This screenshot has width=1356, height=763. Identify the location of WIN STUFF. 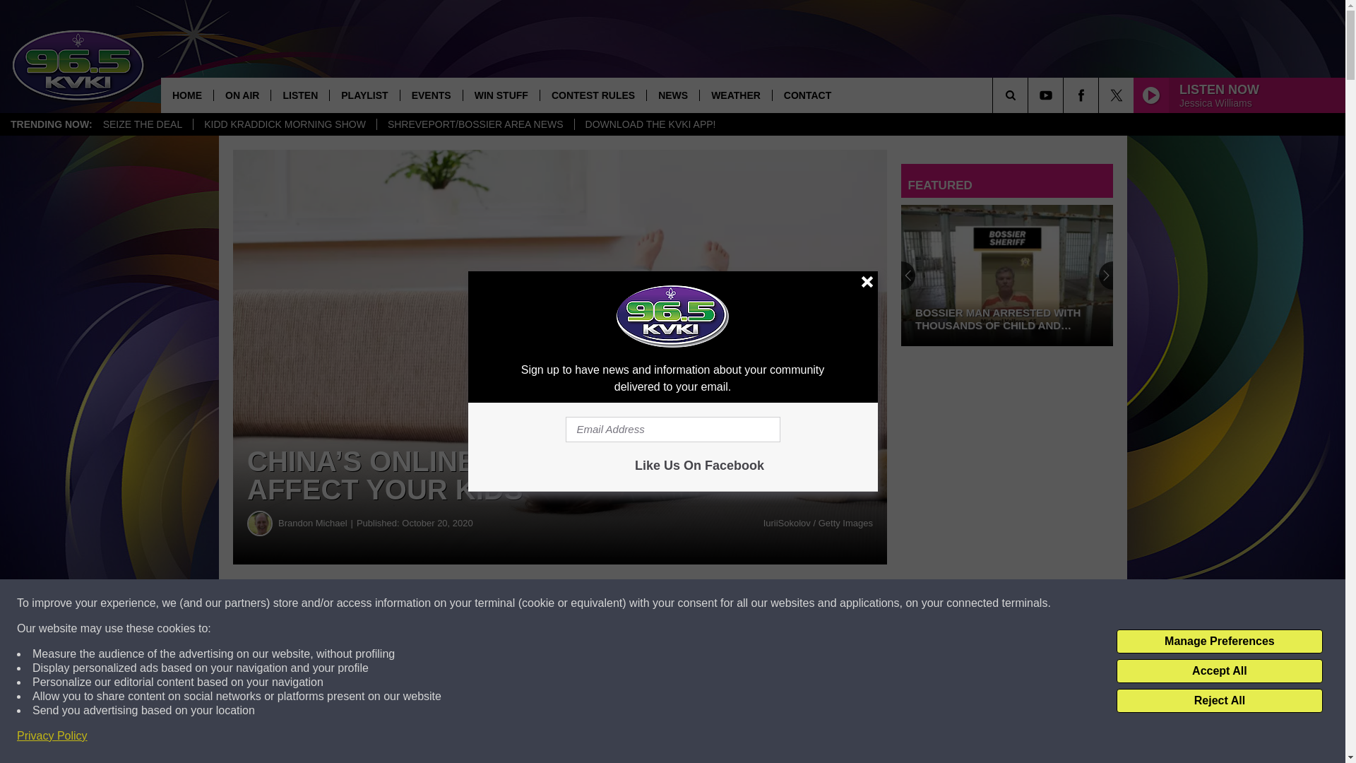
(501, 95).